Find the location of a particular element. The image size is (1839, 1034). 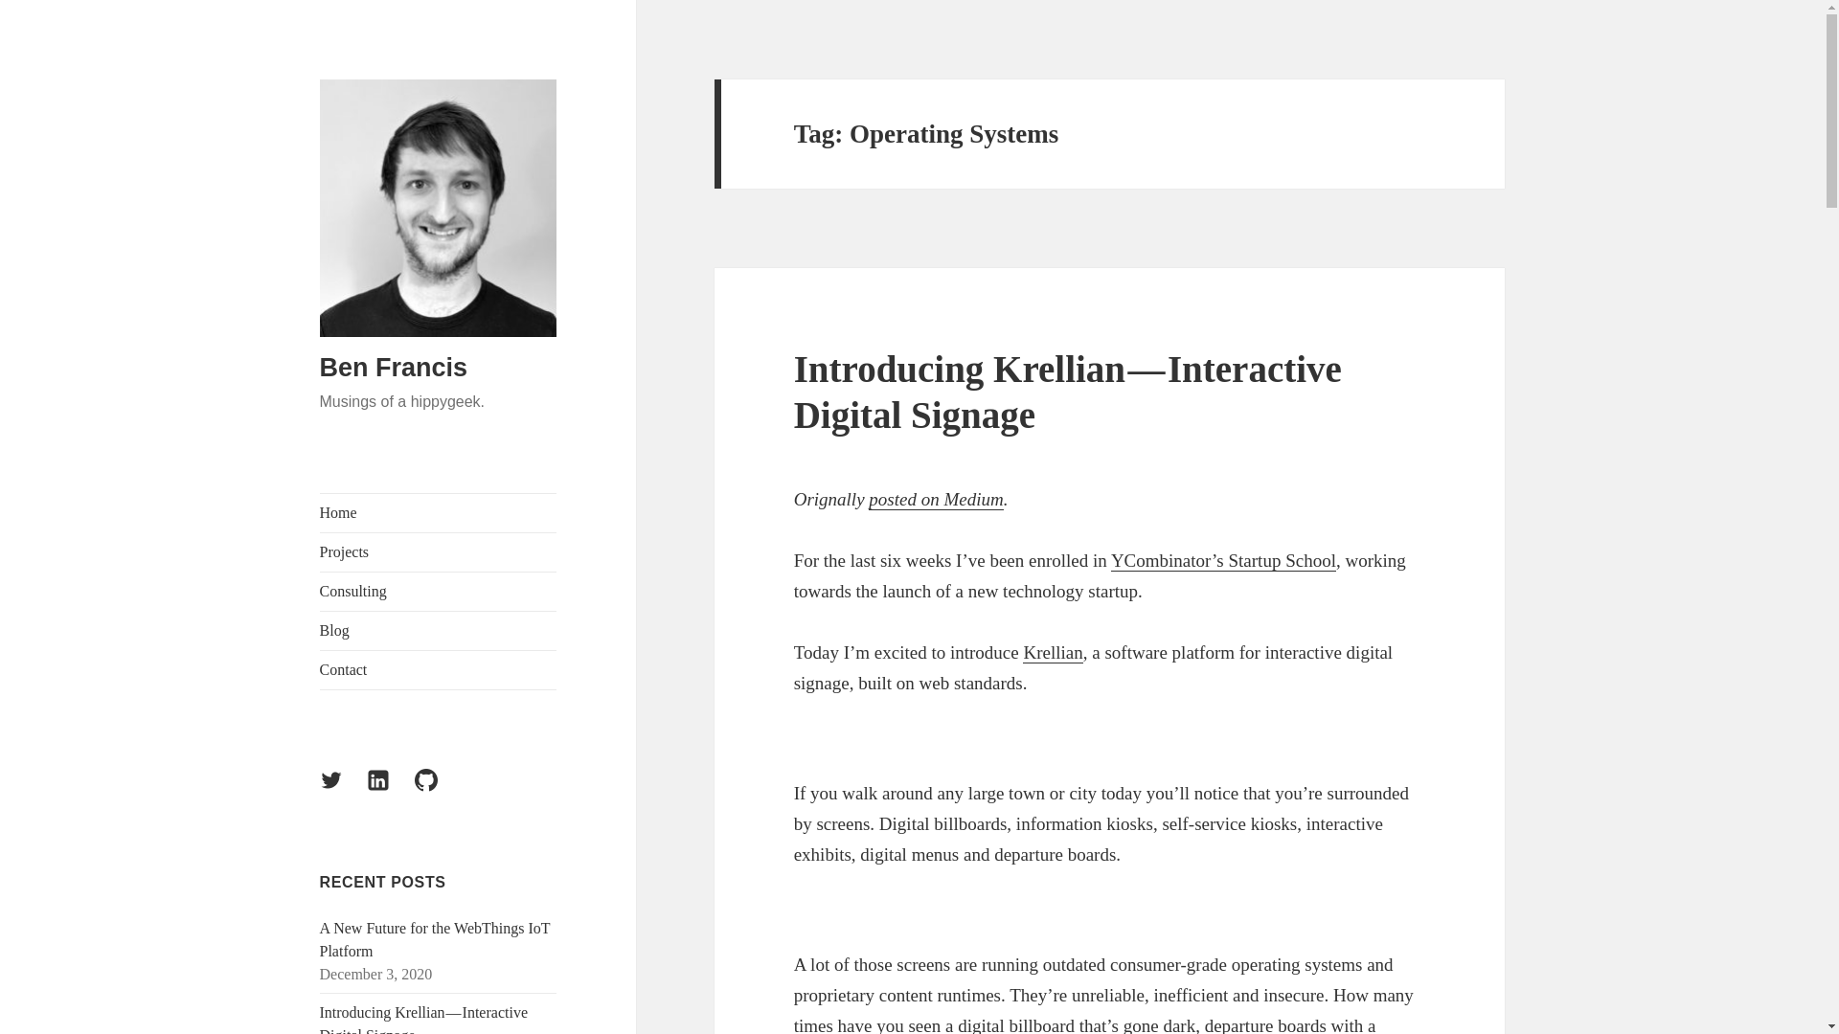

Twitter is located at coordinates (343, 792).